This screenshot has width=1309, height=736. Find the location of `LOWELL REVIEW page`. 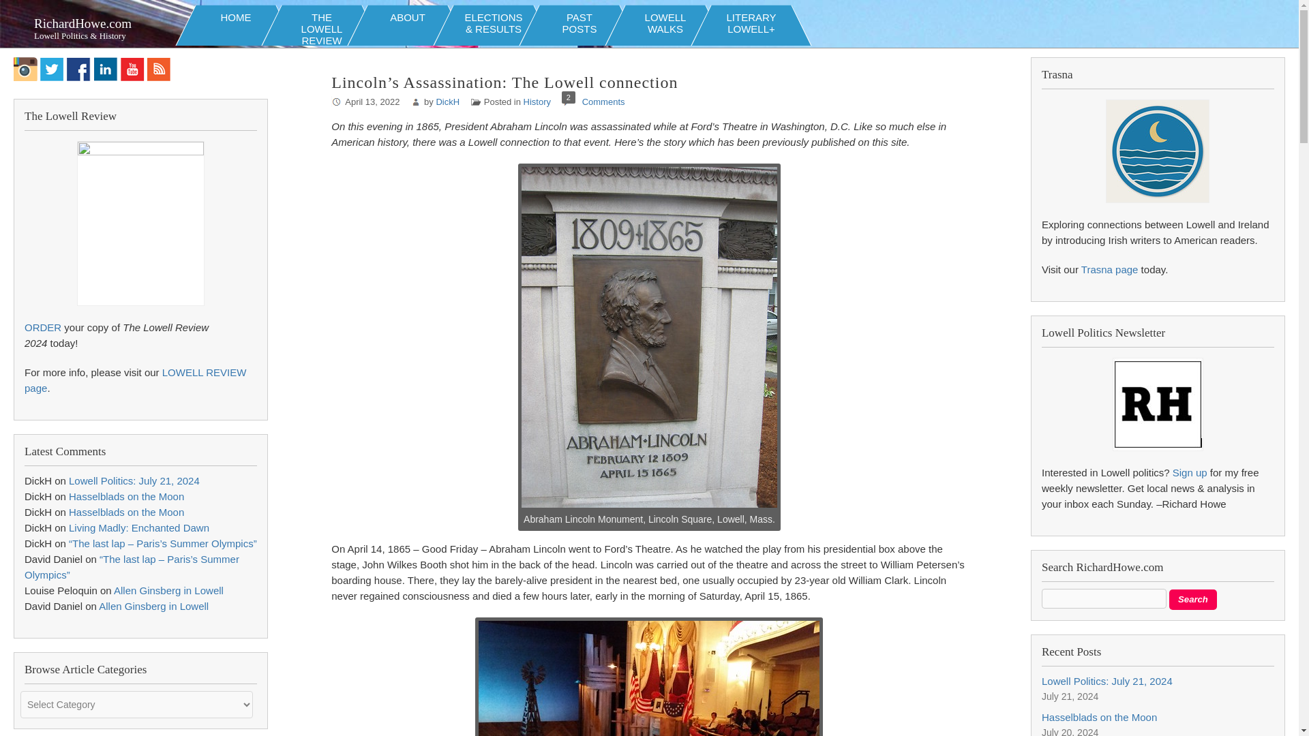

LOWELL REVIEW page is located at coordinates (1099, 717).